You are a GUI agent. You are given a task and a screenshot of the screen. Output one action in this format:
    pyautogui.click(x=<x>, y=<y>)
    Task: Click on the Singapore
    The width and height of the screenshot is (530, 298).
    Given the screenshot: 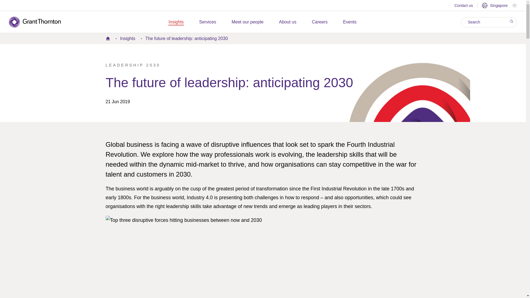 What is the action you would take?
    pyautogui.click(x=499, y=6)
    